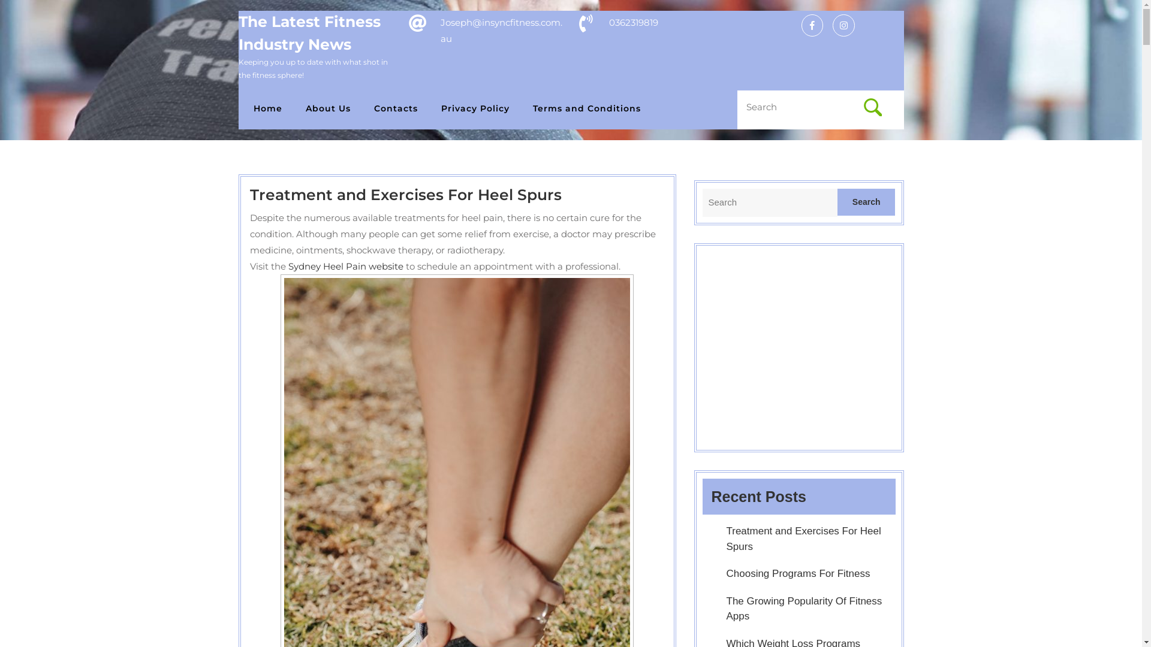 The height and width of the screenshot is (647, 1151). I want to click on Terms and Conditions, so click(591, 109).